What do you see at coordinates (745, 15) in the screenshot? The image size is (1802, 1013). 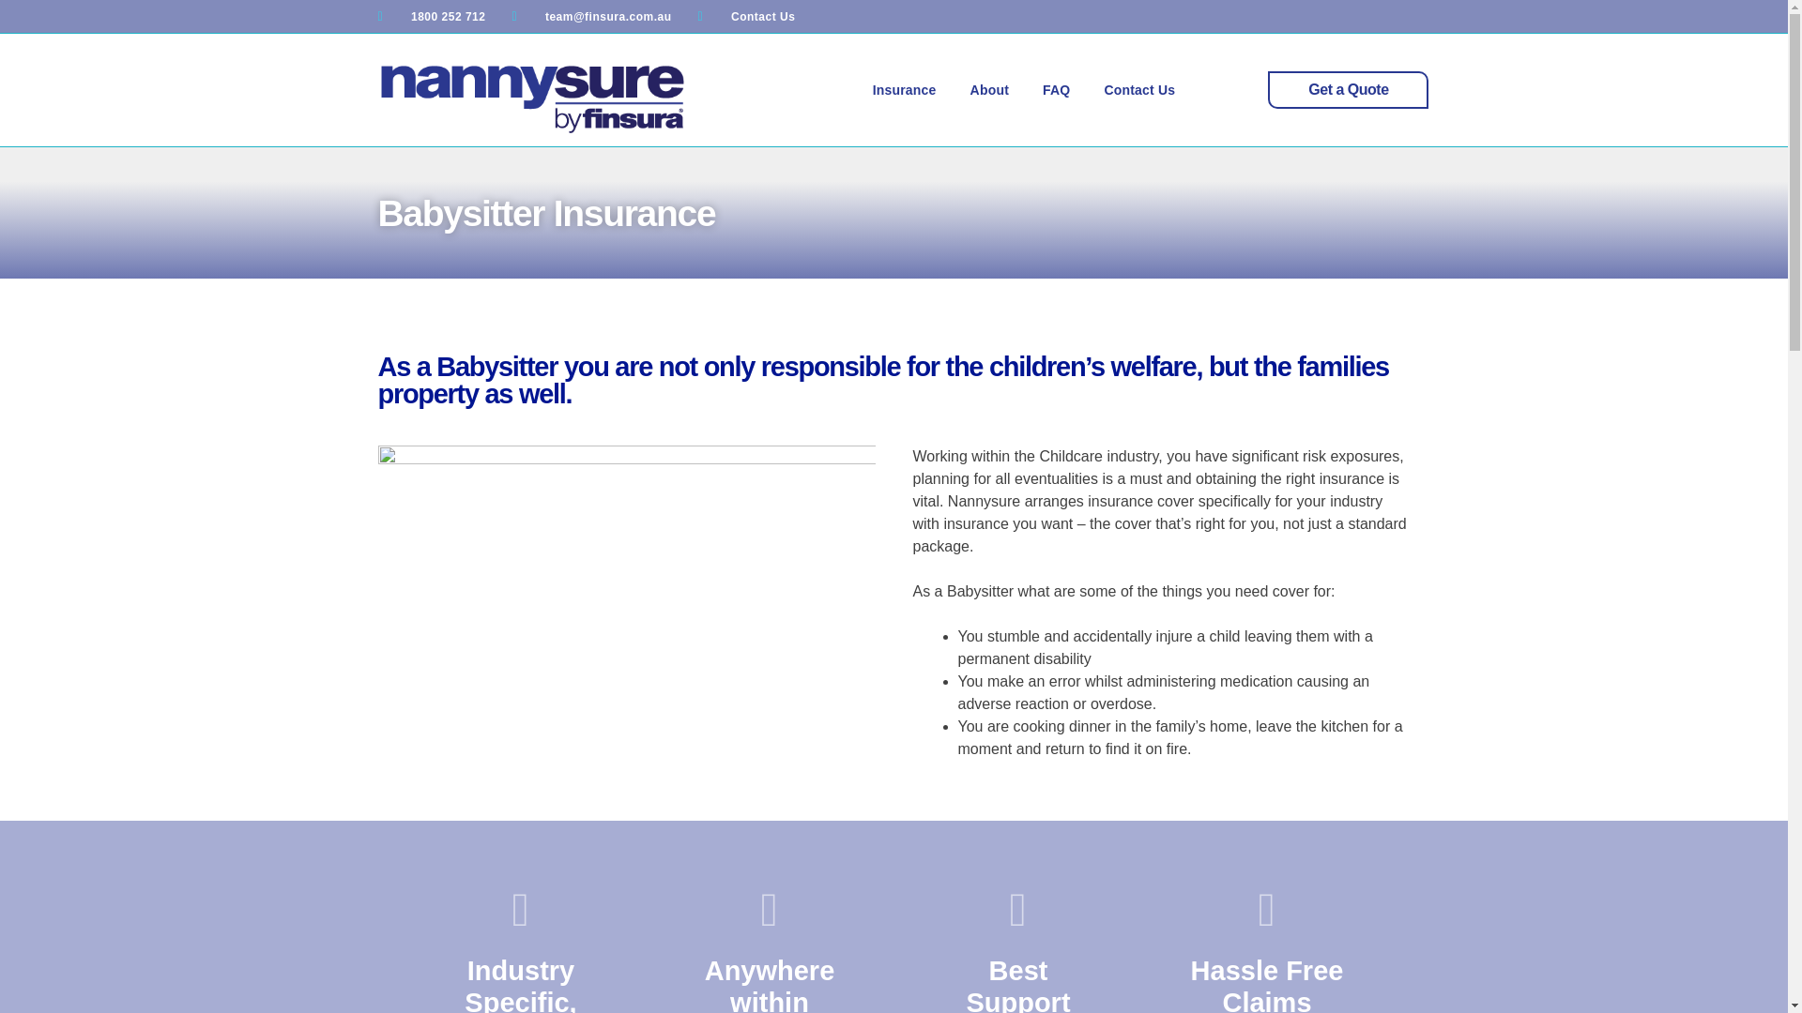 I see `Contact Us` at bounding box center [745, 15].